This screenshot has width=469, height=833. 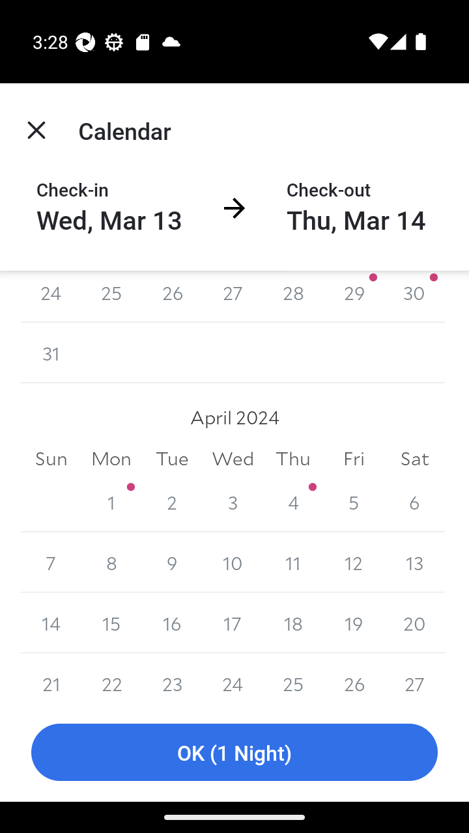 What do you see at coordinates (112, 623) in the screenshot?
I see `15 15 April 2024` at bounding box center [112, 623].